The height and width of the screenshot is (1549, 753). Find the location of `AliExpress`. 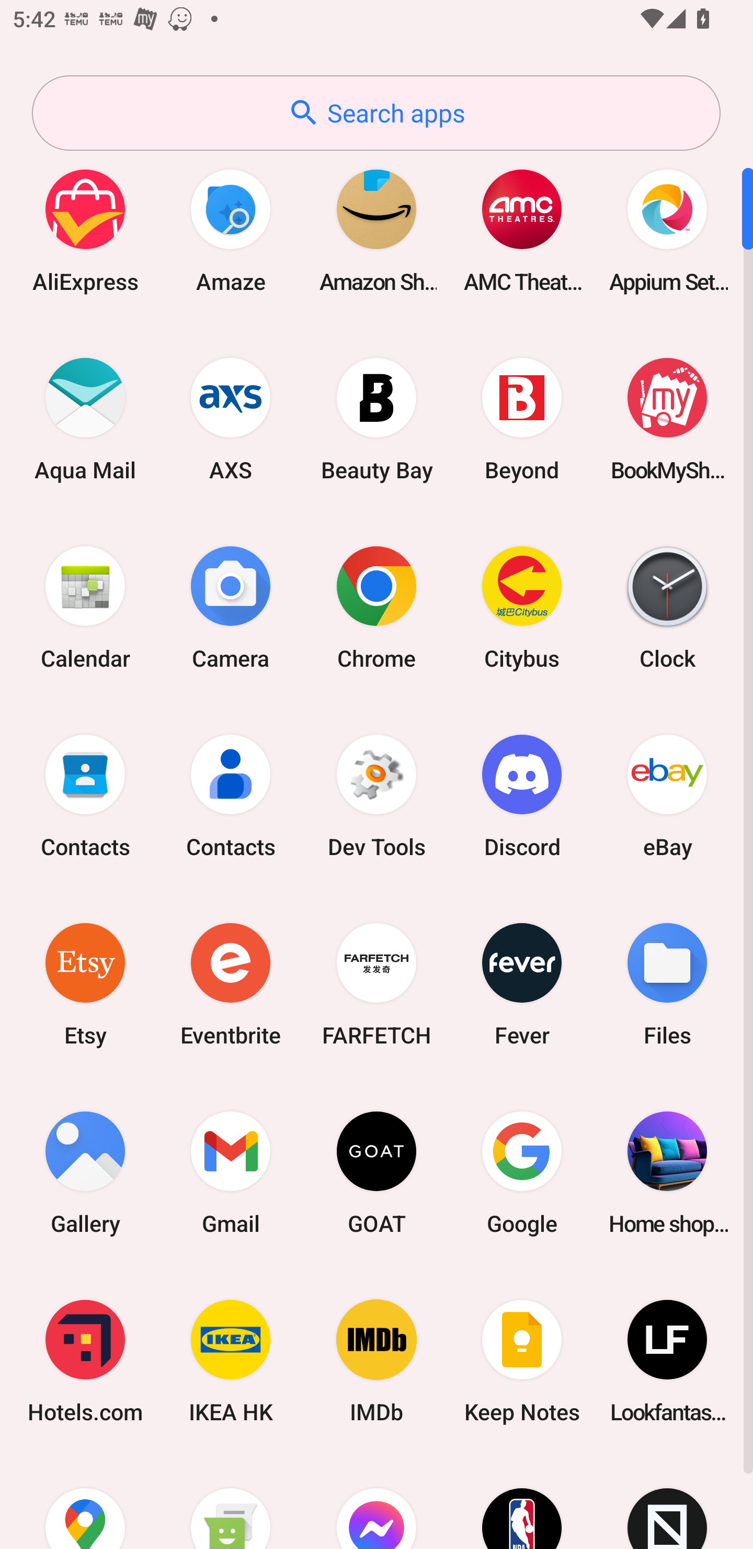

AliExpress is located at coordinates (85, 230).